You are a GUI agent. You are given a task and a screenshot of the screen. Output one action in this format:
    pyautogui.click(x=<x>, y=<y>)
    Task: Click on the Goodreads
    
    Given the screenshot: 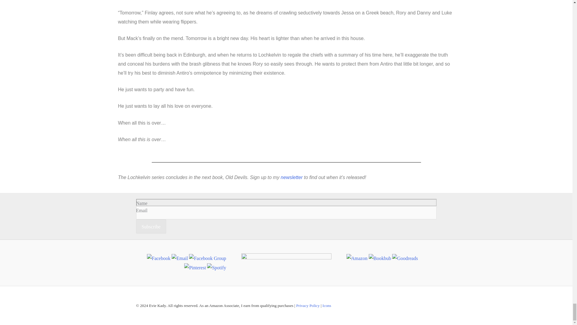 What is the action you would take?
    pyautogui.click(x=405, y=258)
    